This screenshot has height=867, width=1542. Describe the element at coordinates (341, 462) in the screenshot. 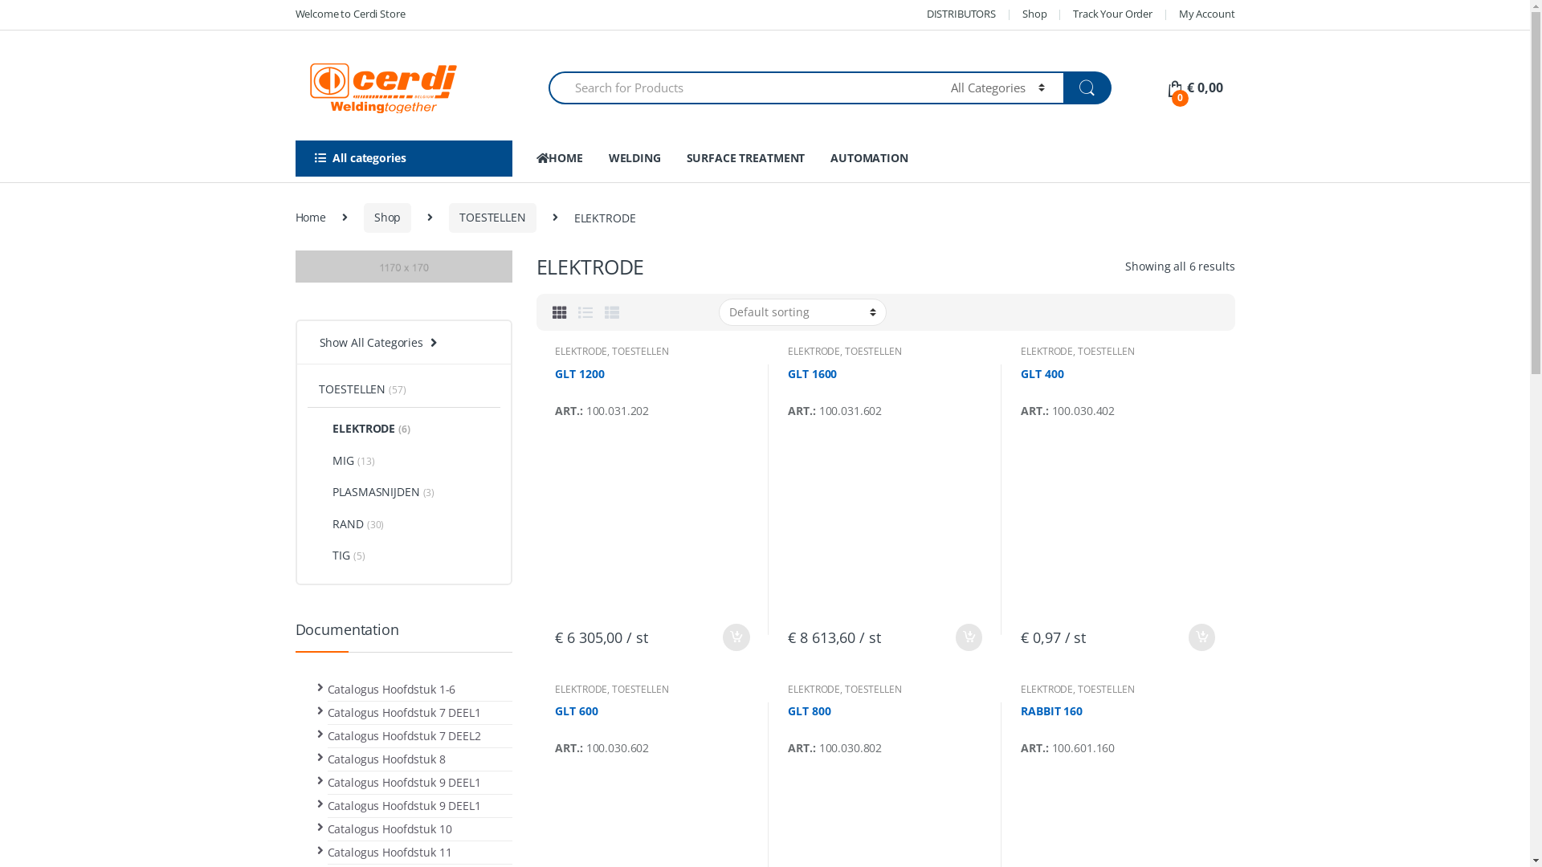

I see `MIG (13)` at that location.